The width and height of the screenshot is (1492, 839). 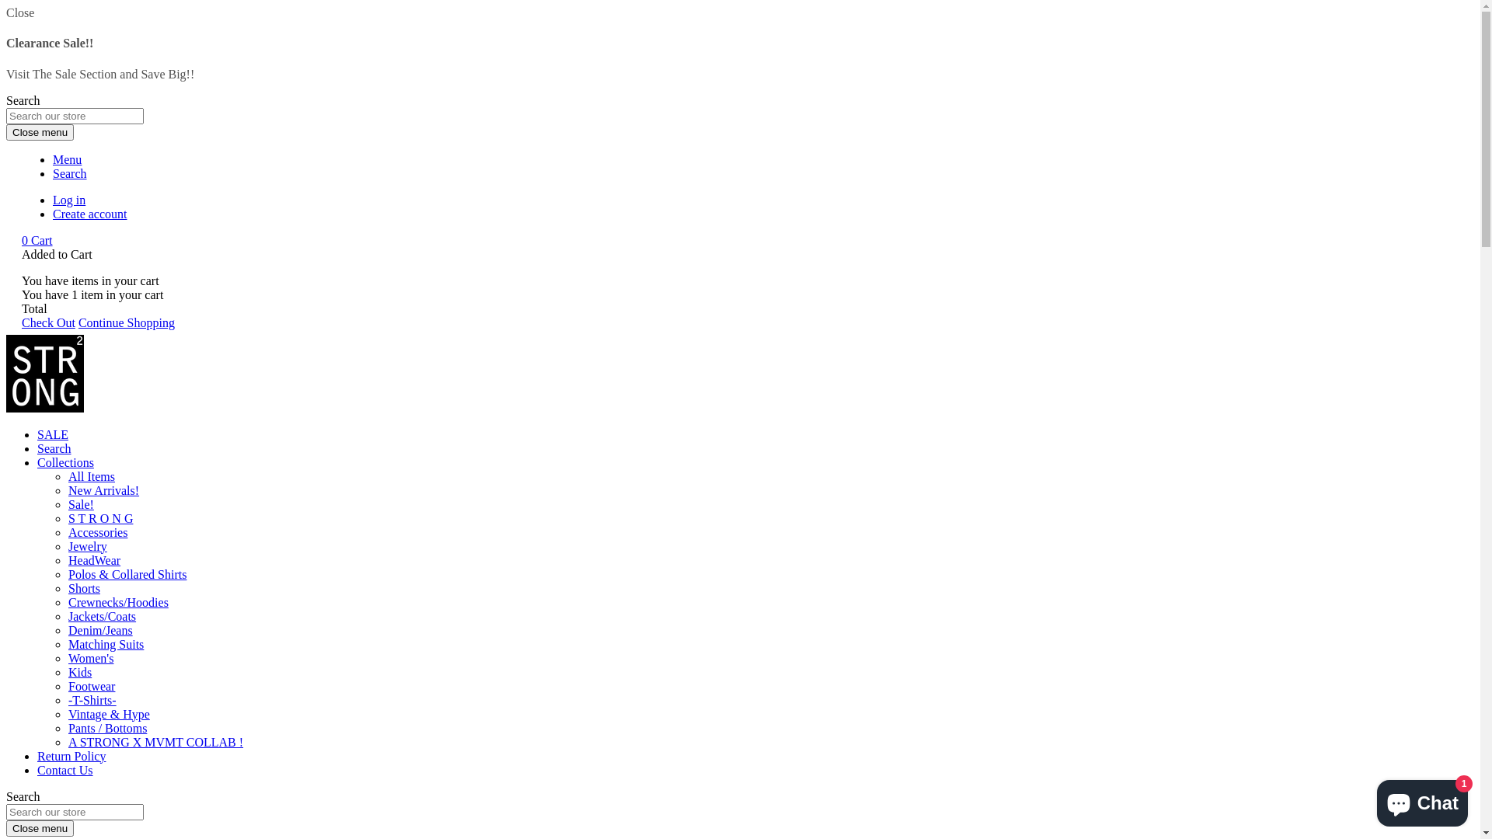 What do you see at coordinates (91, 659) in the screenshot?
I see `Women's` at bounding box center [91, 659].